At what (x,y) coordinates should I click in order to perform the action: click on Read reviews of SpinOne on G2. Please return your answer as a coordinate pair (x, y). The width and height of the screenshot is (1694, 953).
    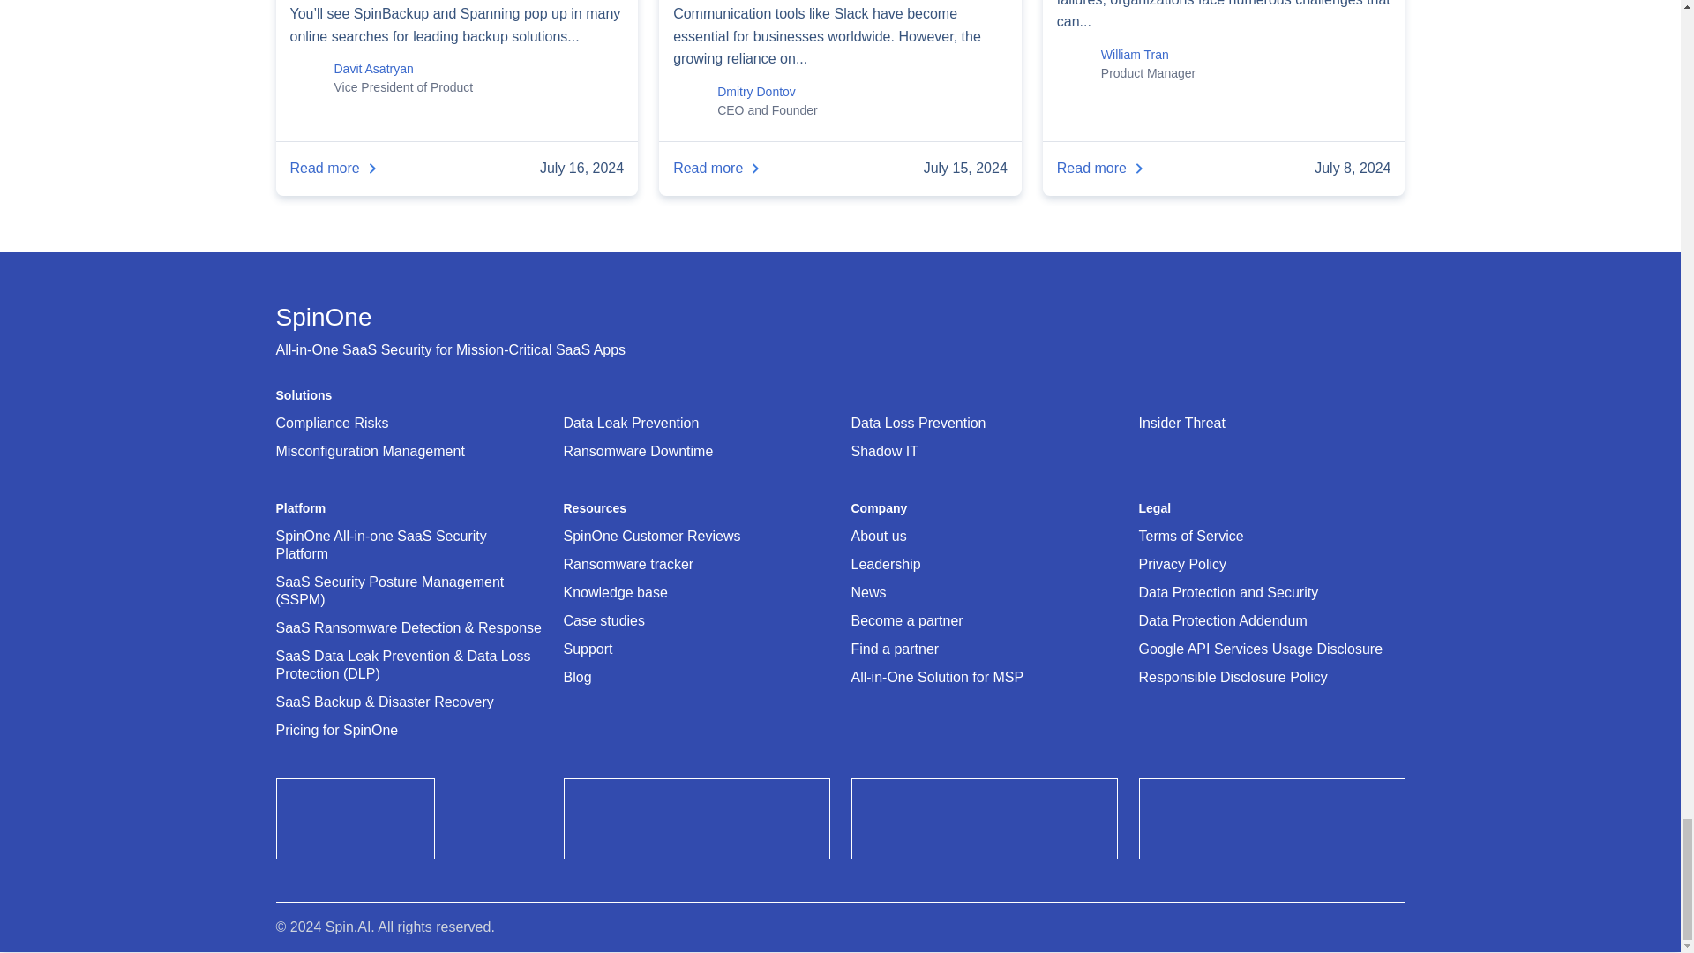
    Looking at the image, I should click on (354, 854).